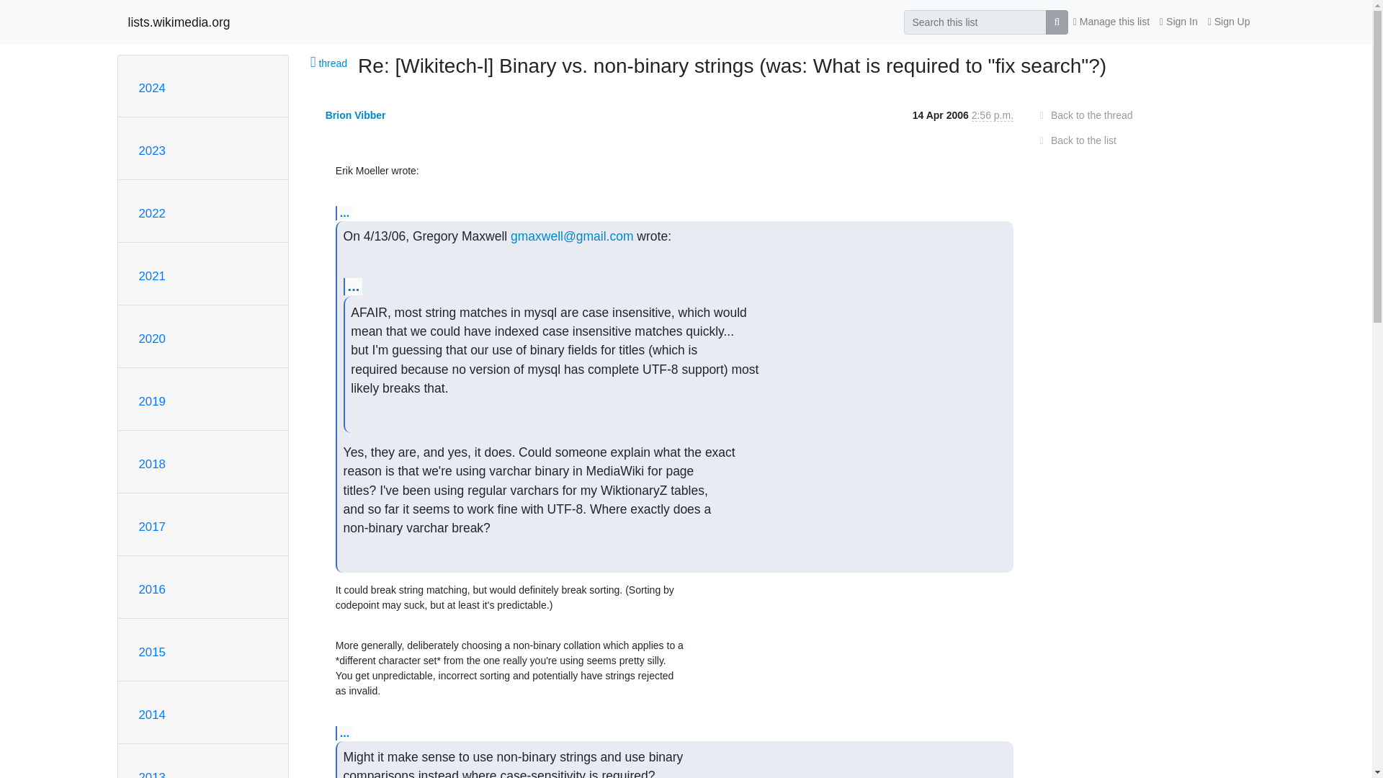 This screenshot has height=778, width=1383. I want to click on Sign Up, so click(1229, 22).